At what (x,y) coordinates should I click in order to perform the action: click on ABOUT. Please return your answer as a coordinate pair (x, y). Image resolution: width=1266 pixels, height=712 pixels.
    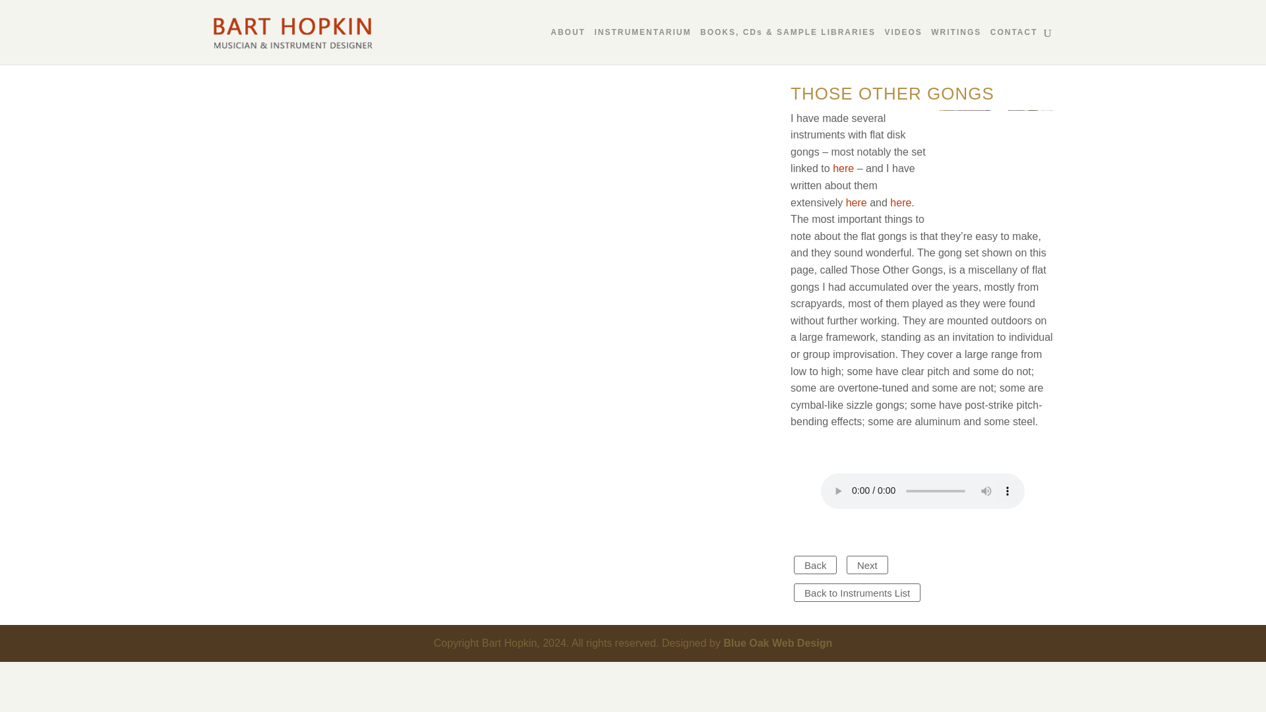
    Looking at the image, I should click on (568, 46).